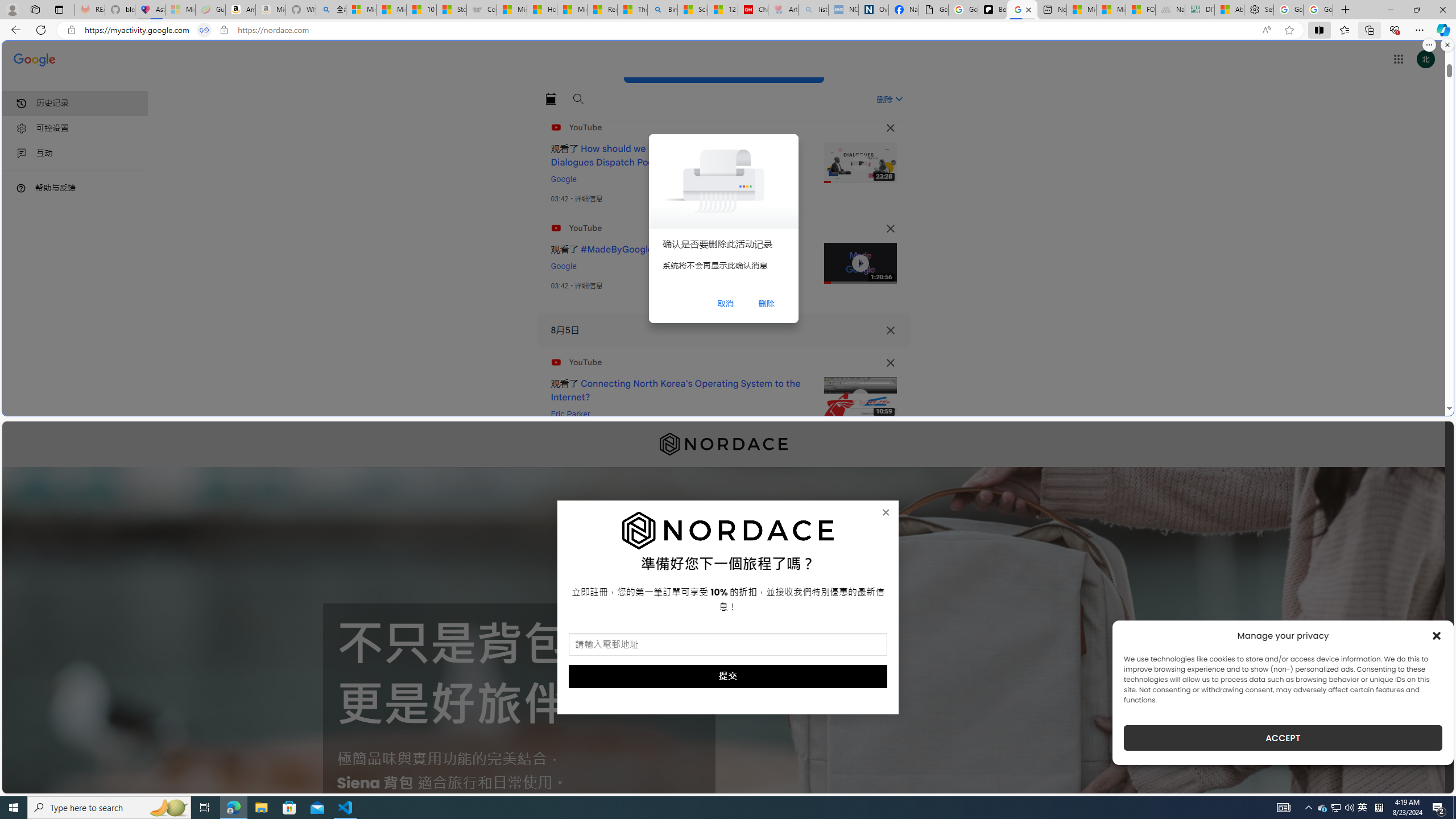  Describe the element at coordinates (150, 10) in the screenshot. I see `Asthma Inhalers: Names and Types` at that location.